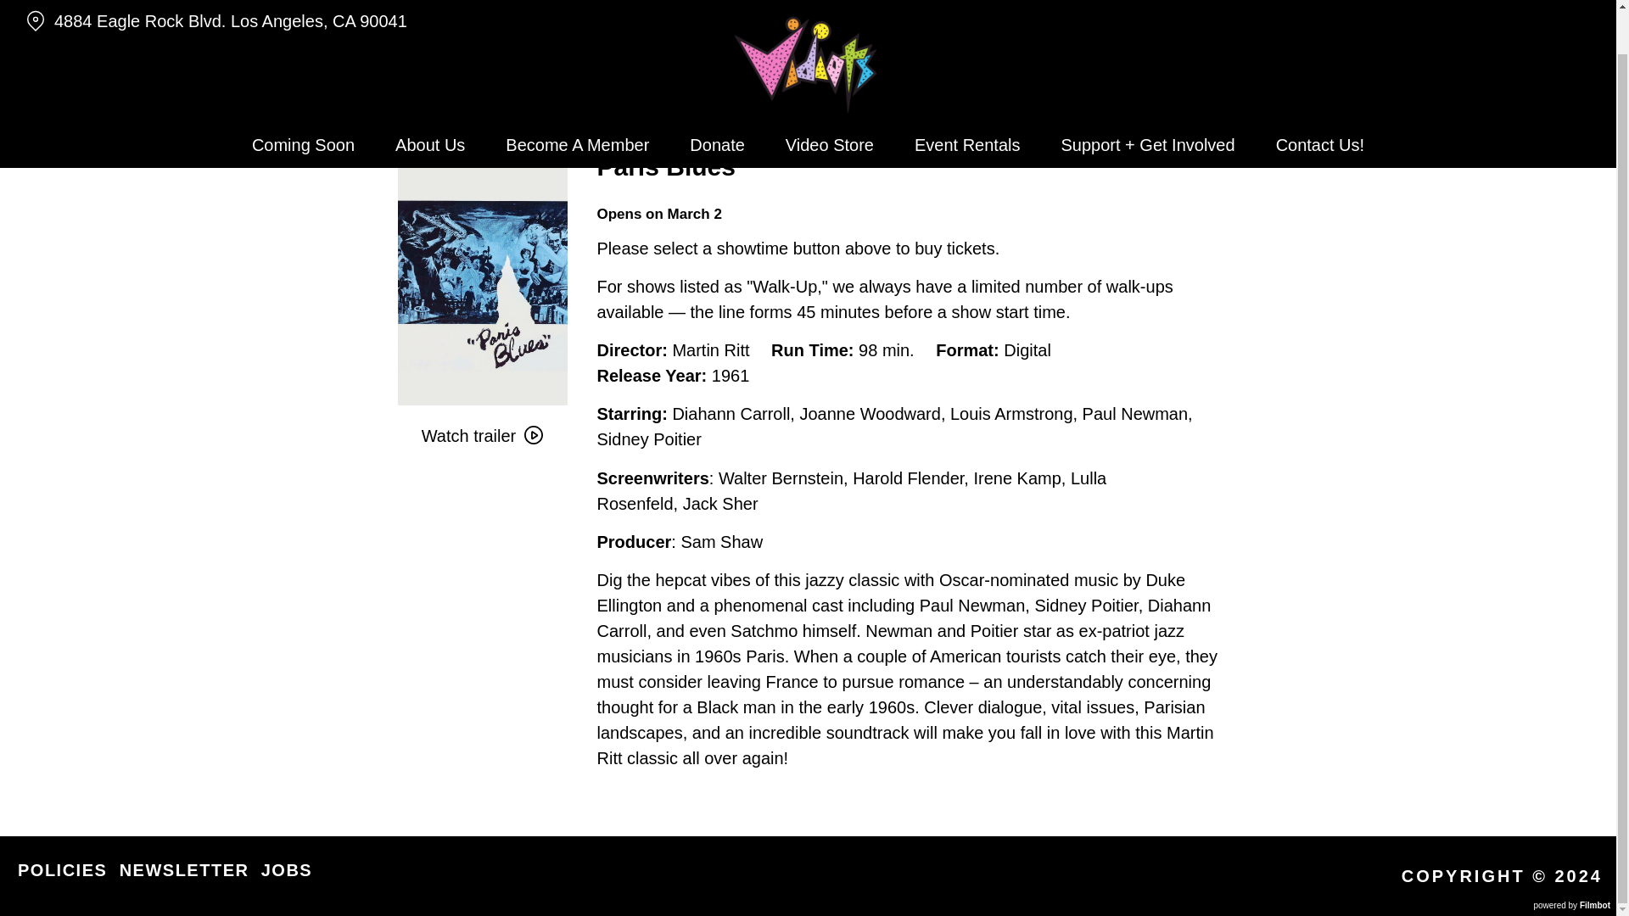  I want to click on Watch trailer, so click(482, 436).